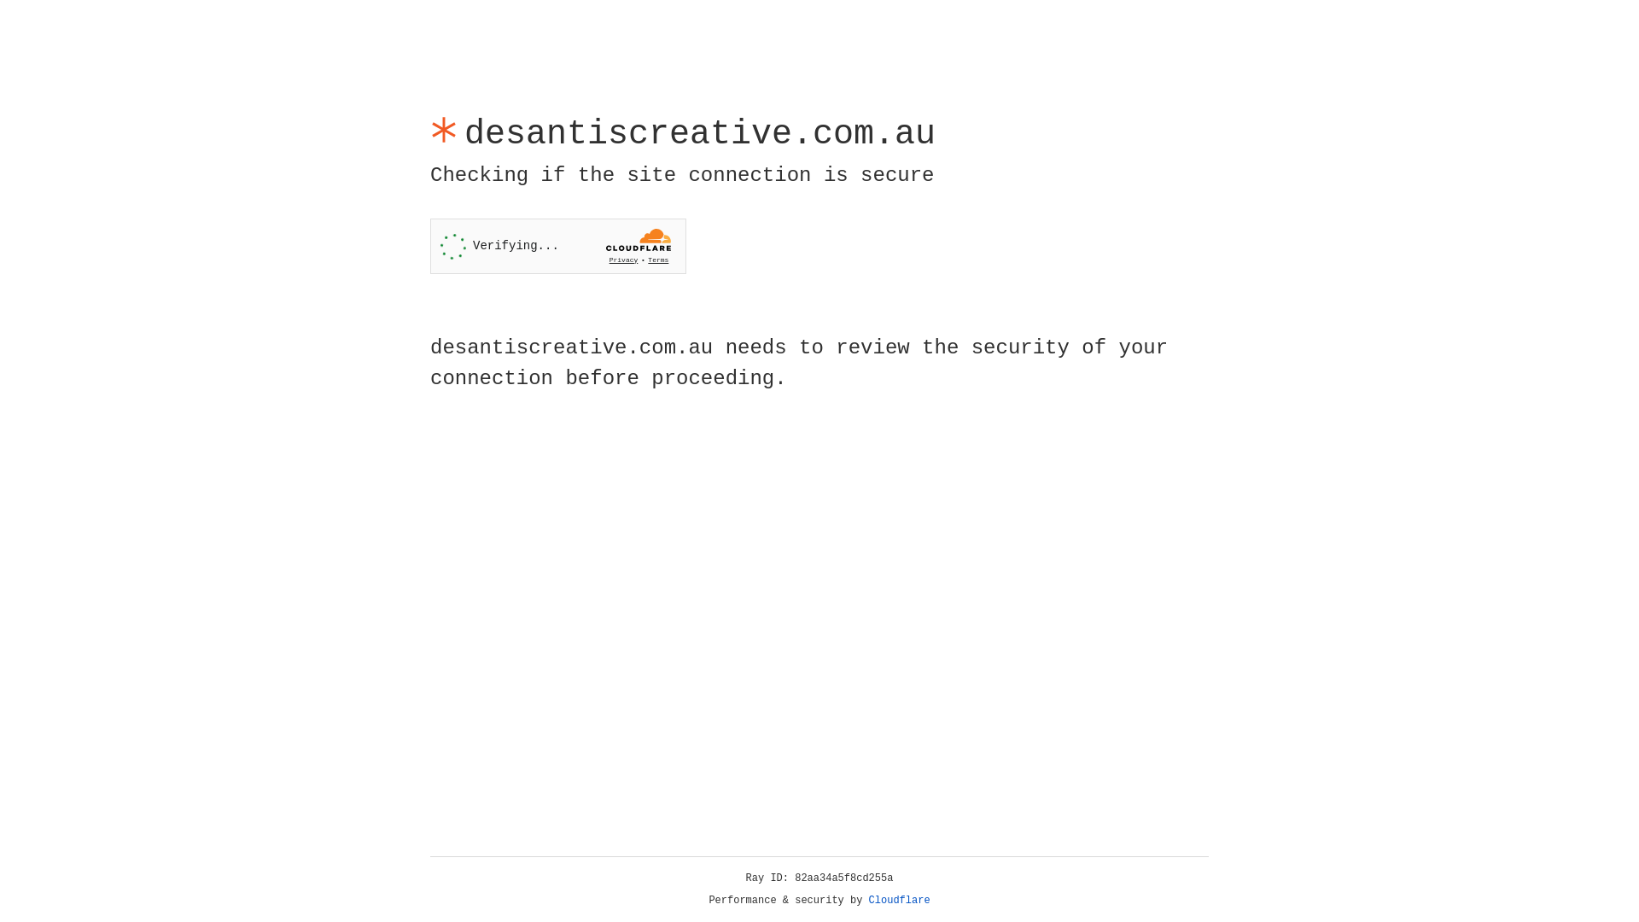  What do you see at coordinates (900, 901) in the screenshot?
I see `Cloudflare` at bounding box center [900, 901].